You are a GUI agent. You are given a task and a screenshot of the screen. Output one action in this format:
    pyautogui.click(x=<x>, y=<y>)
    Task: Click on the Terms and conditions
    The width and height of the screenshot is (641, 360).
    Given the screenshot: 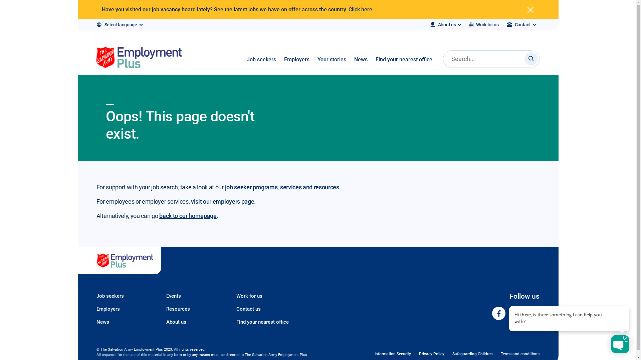 What is the action you would take?
    pyautogui.click(x=520, y=354)
    